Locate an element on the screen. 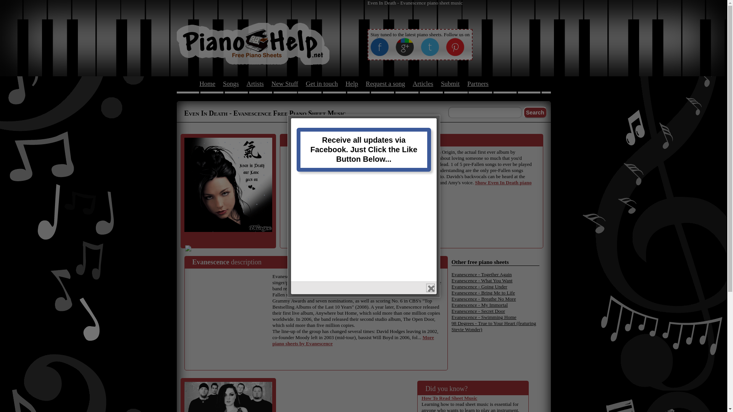 The image size is (733, 412). Search is located at coordinates (535, 112).